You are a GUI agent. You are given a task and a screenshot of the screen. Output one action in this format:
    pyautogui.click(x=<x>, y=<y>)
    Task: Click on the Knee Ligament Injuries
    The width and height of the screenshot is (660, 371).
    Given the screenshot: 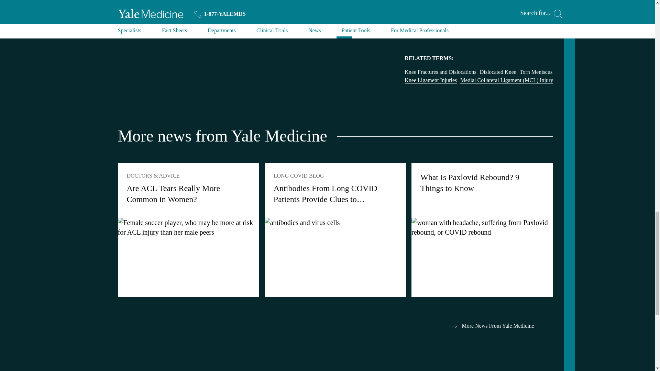 What is the action you would take?
    pyautogui.click(x=430, y=80)
    